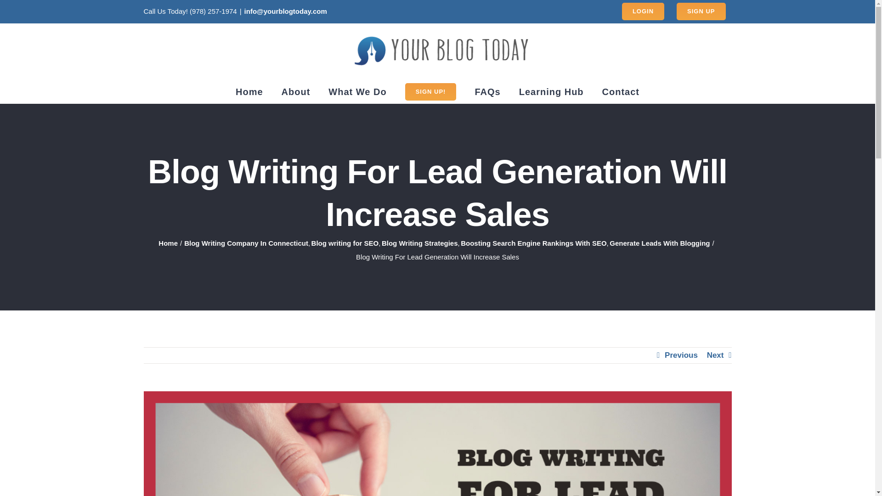  What do you see at coordinates (431, 91) in the screenshot?
I see `SIGN UP!` at bounding box center [431, 91].